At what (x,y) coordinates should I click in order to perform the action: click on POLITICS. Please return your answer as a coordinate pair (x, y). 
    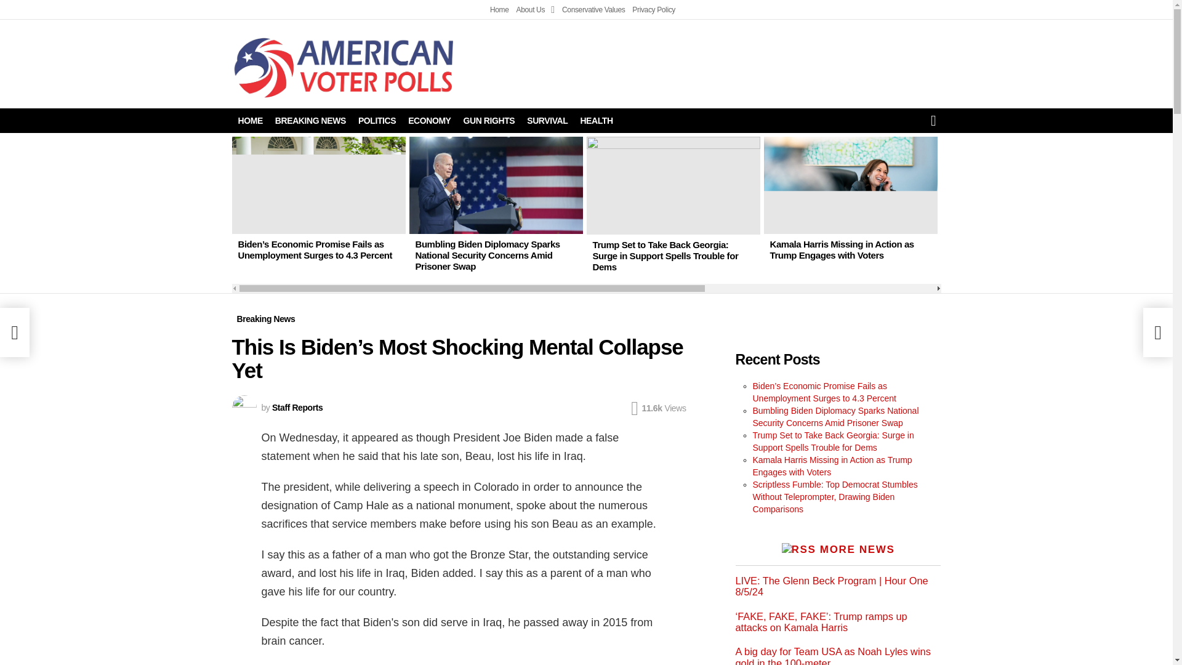
    Looking at the image, I should click on (377, 121).